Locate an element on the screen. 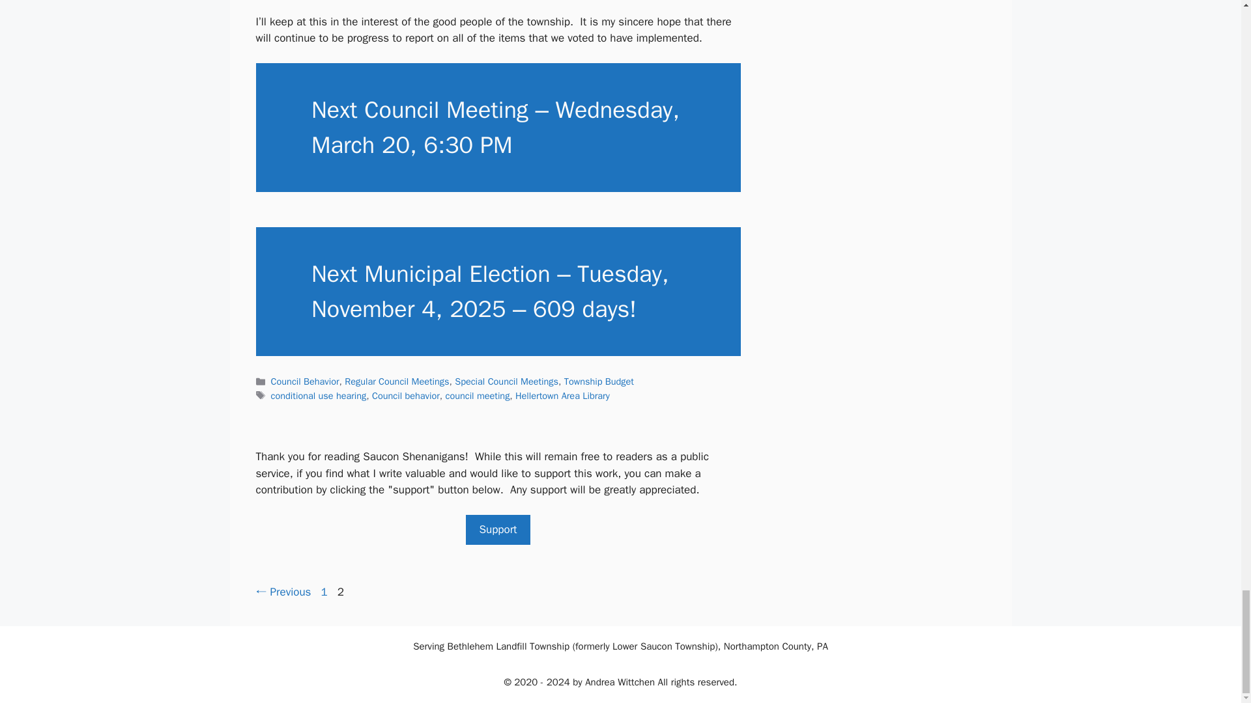  Support is located at coordinates (497, 530).